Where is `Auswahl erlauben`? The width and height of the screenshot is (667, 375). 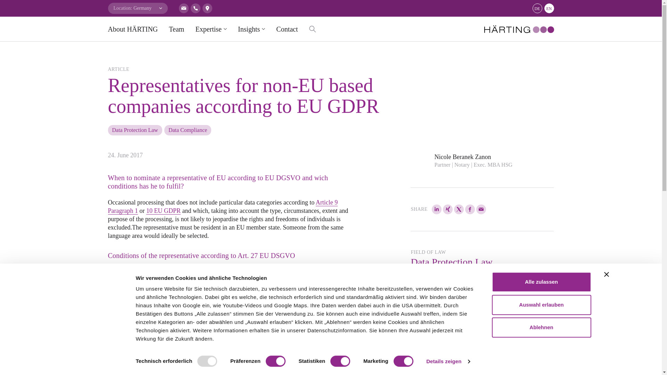 Auswahl erlauben is located at coordinates (541, 305).